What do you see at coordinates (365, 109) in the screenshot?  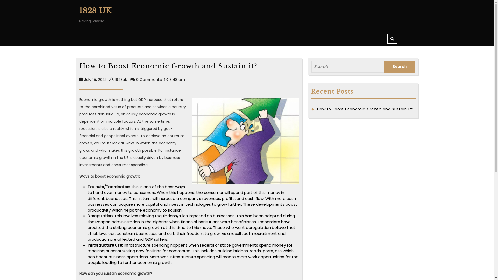 I see `How to Boost Economic Growth and Sustain it?` at bounding box center [365, 109].